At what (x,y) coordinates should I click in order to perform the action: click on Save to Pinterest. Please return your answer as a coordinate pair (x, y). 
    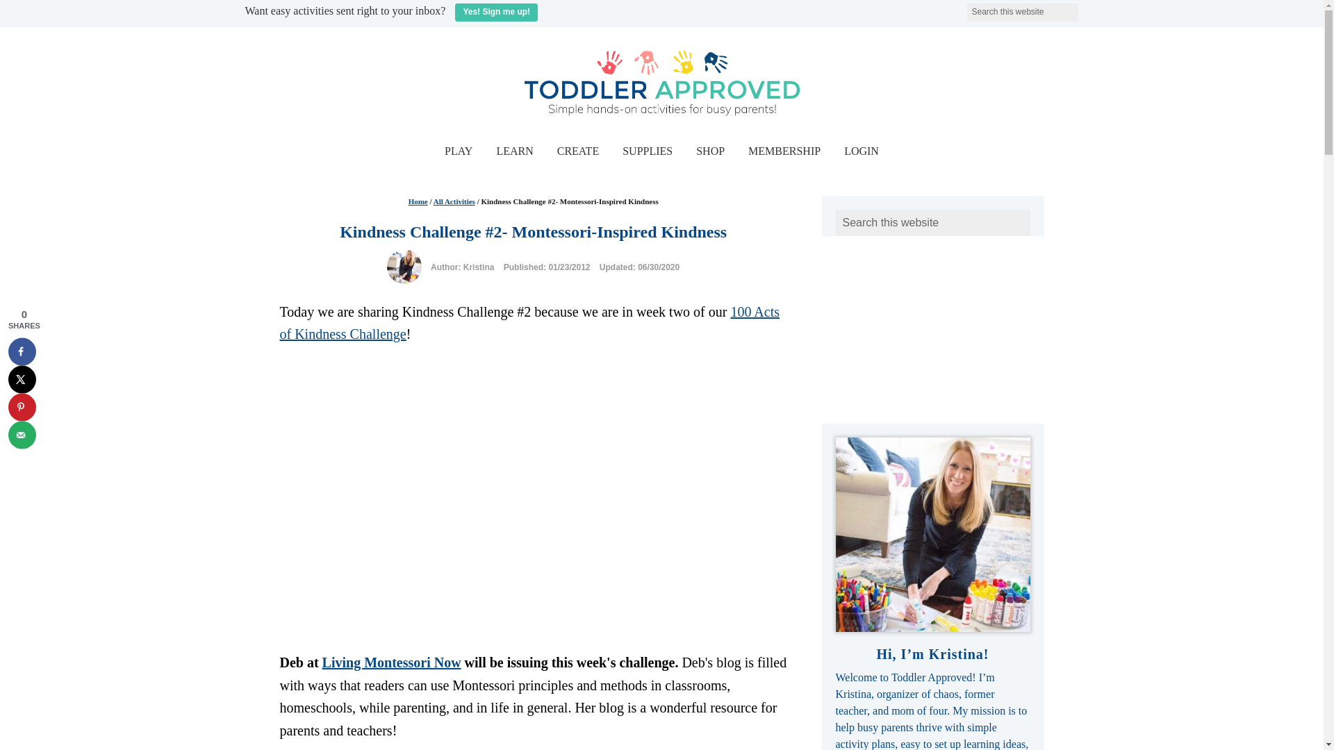
    Looking at the image, I should click on (22, 406).